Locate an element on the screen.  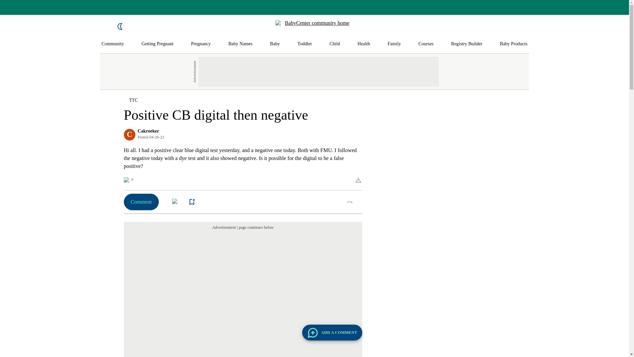
Registry Builder is located at coordinates (467, 44).